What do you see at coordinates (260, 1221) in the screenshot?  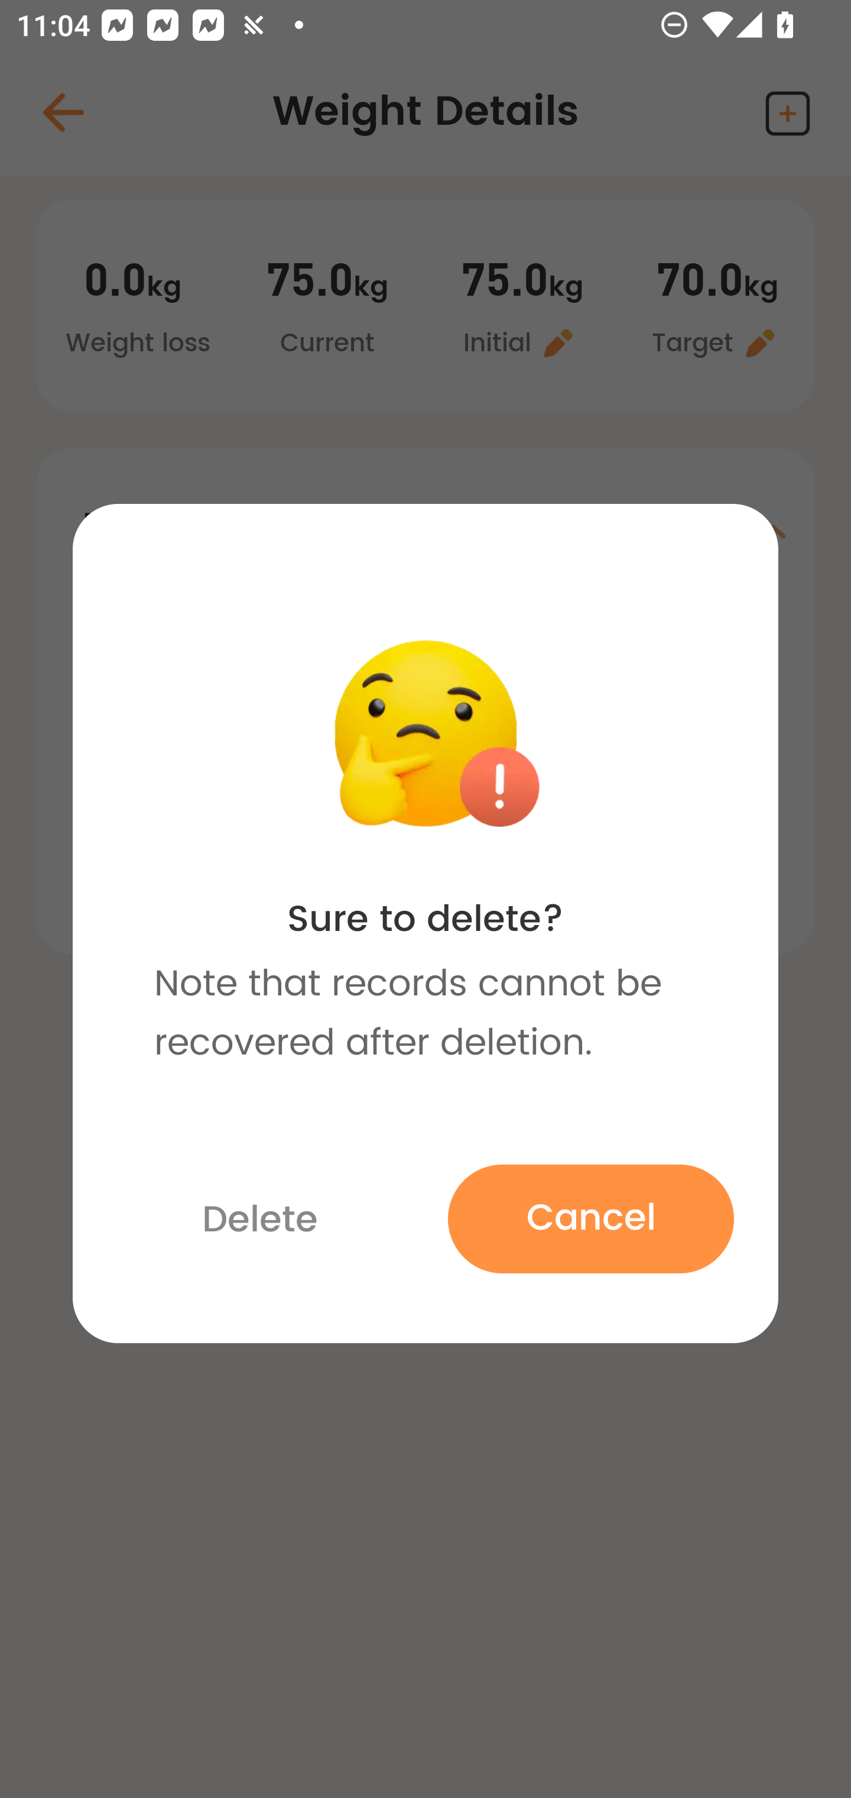 I see `Delete` at bounding box center [260, 1221].